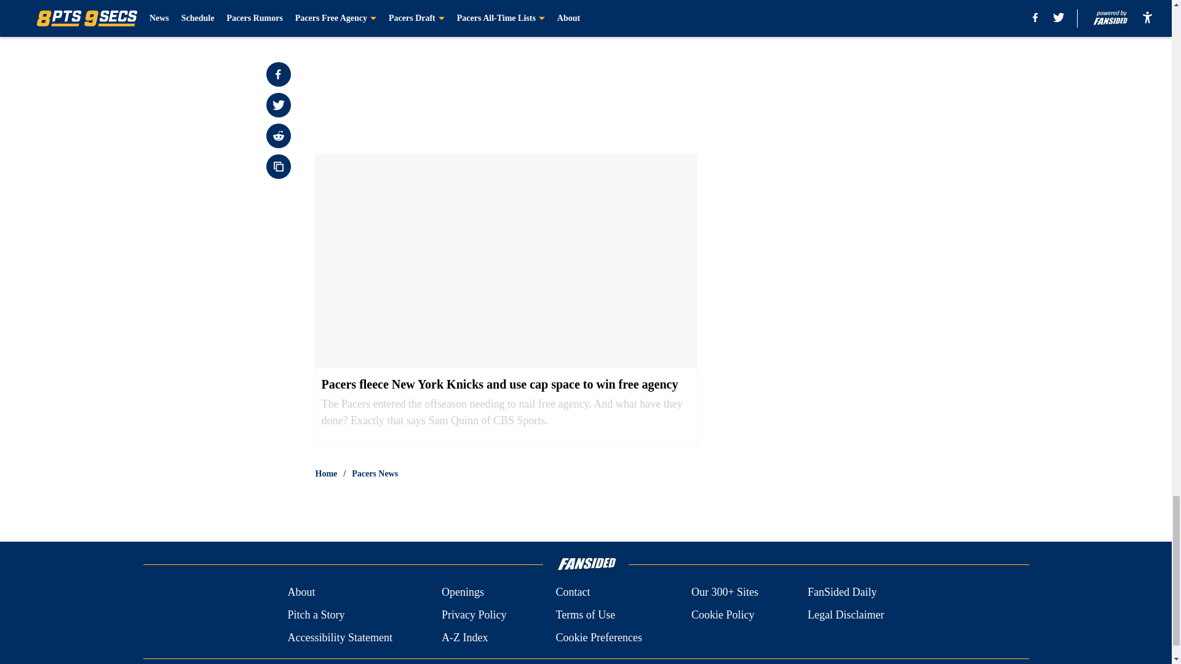  Describe the element at coordinates (375, 473) in the screenshot. I see `Pacers News` at that location.